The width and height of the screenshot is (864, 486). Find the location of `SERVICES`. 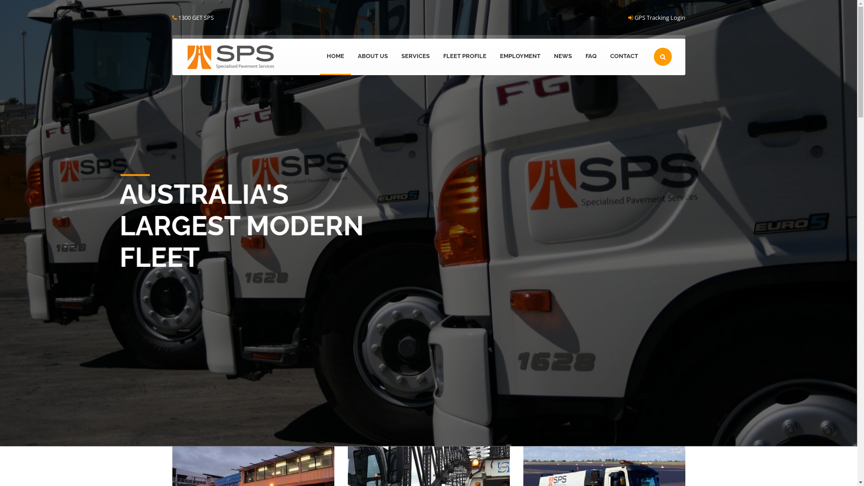

SERVICES is located at coordinates (415, 57).